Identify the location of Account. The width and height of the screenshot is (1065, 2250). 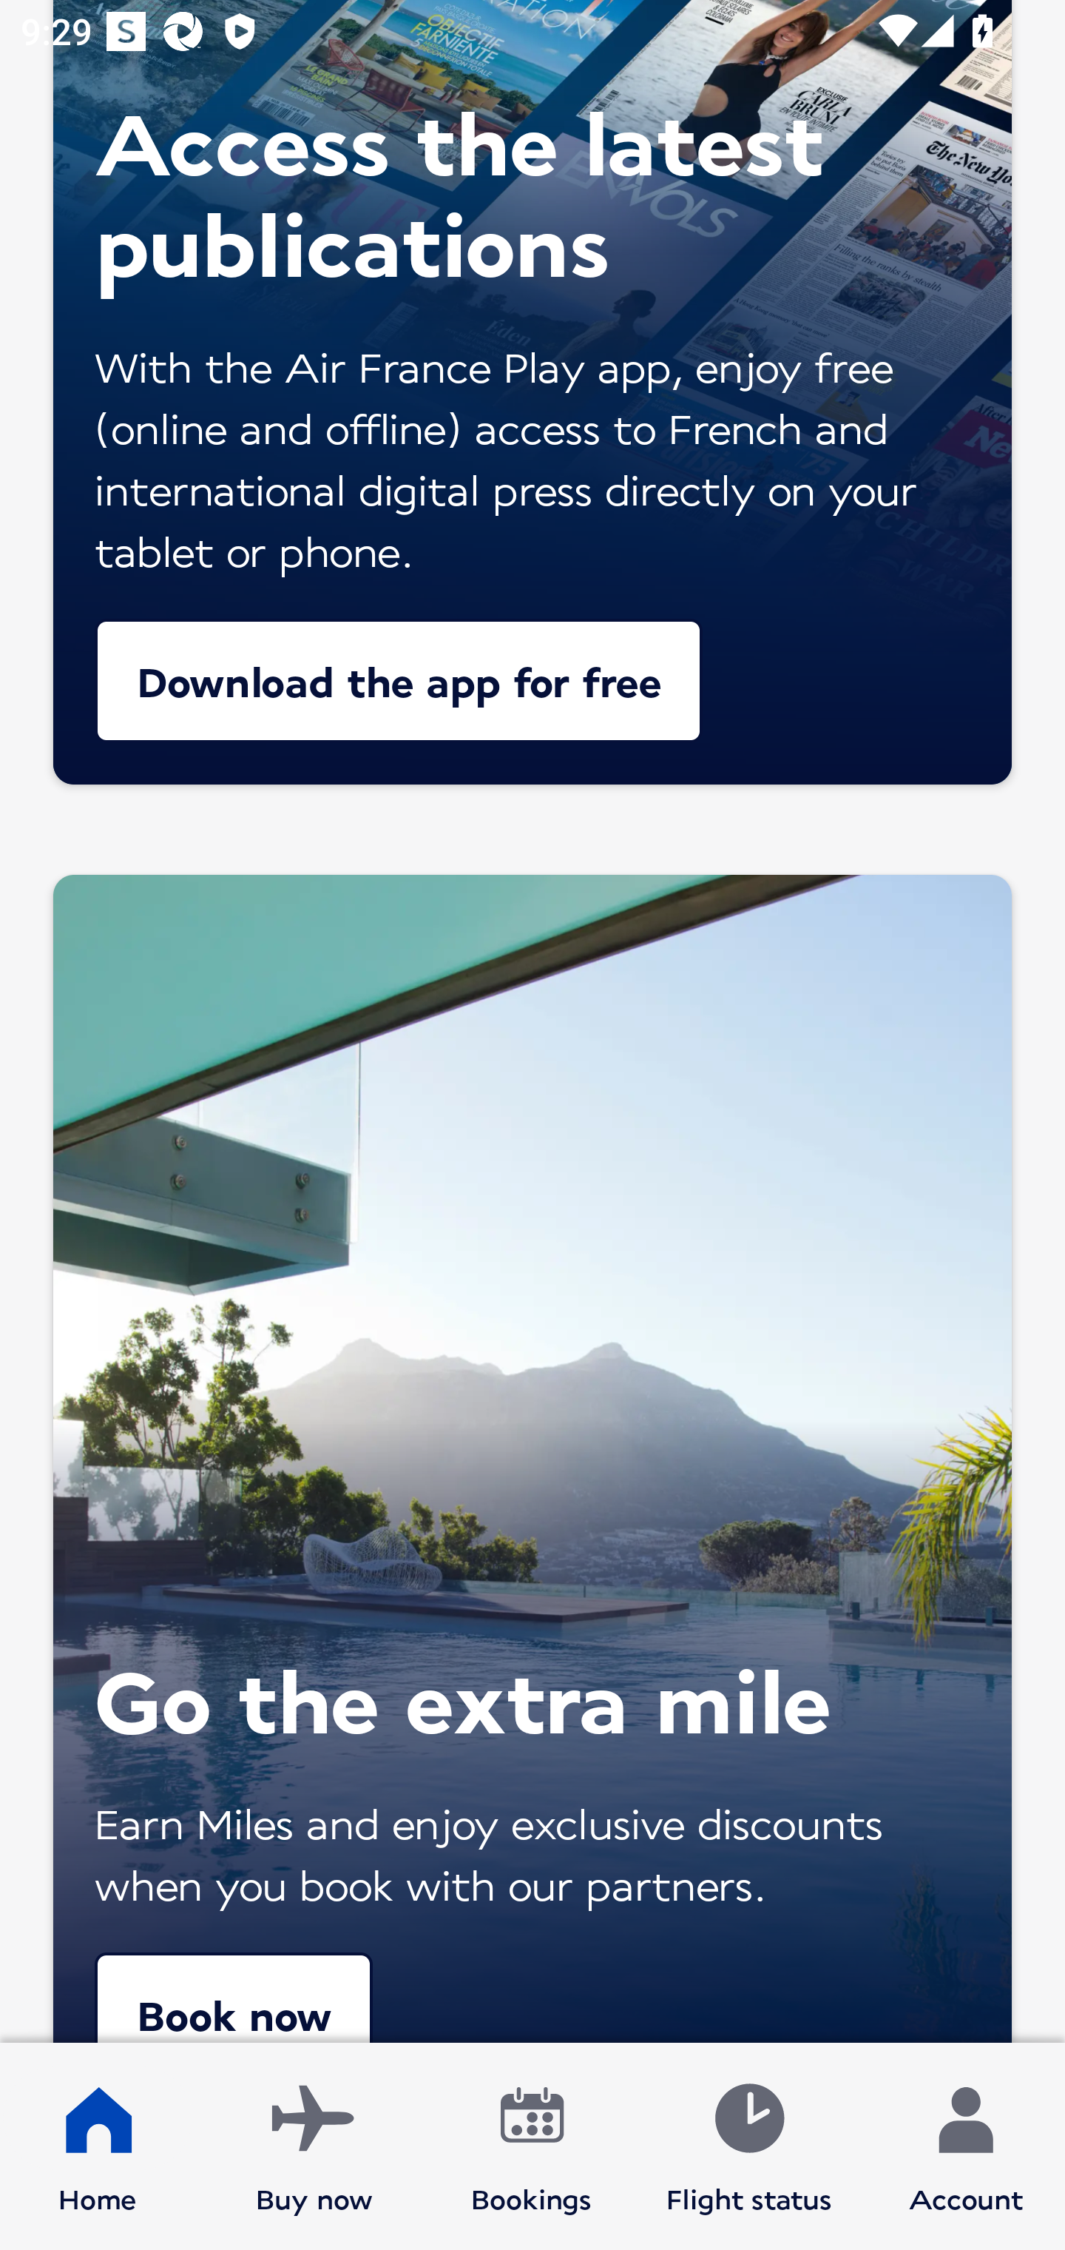
(966, 2146).